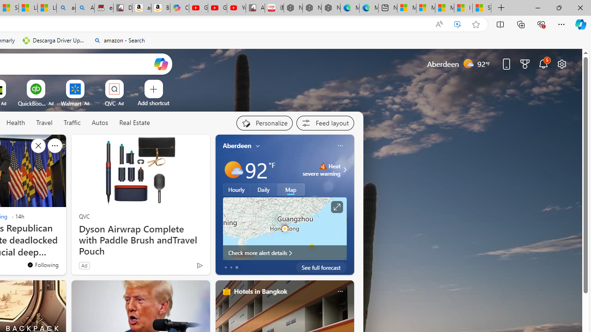 The height and width of the screenshot is (332, 591). Describe the element at coordinates (134, 123) in the screenshot. I see `Real Estate` at that location.